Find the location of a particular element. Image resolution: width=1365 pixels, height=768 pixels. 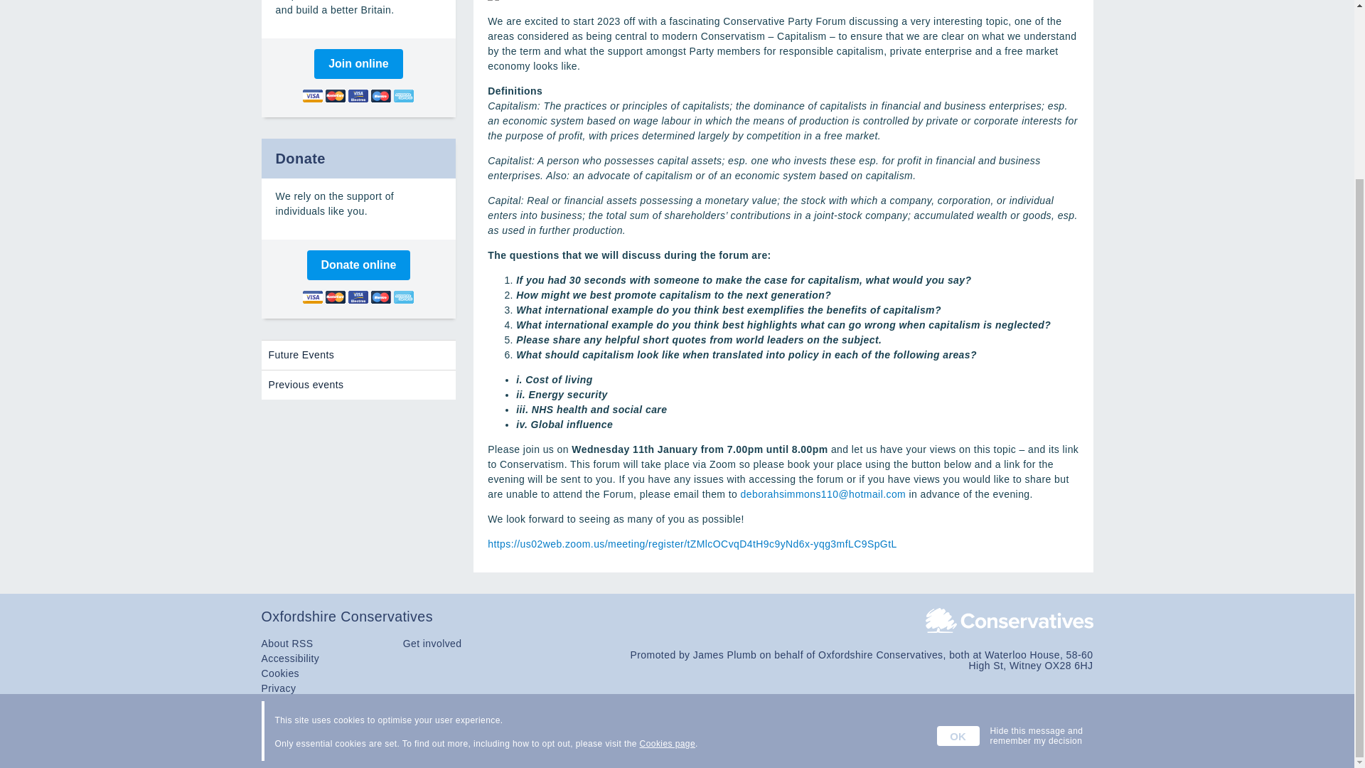

Cookies page is located at coordinates (667, 519).